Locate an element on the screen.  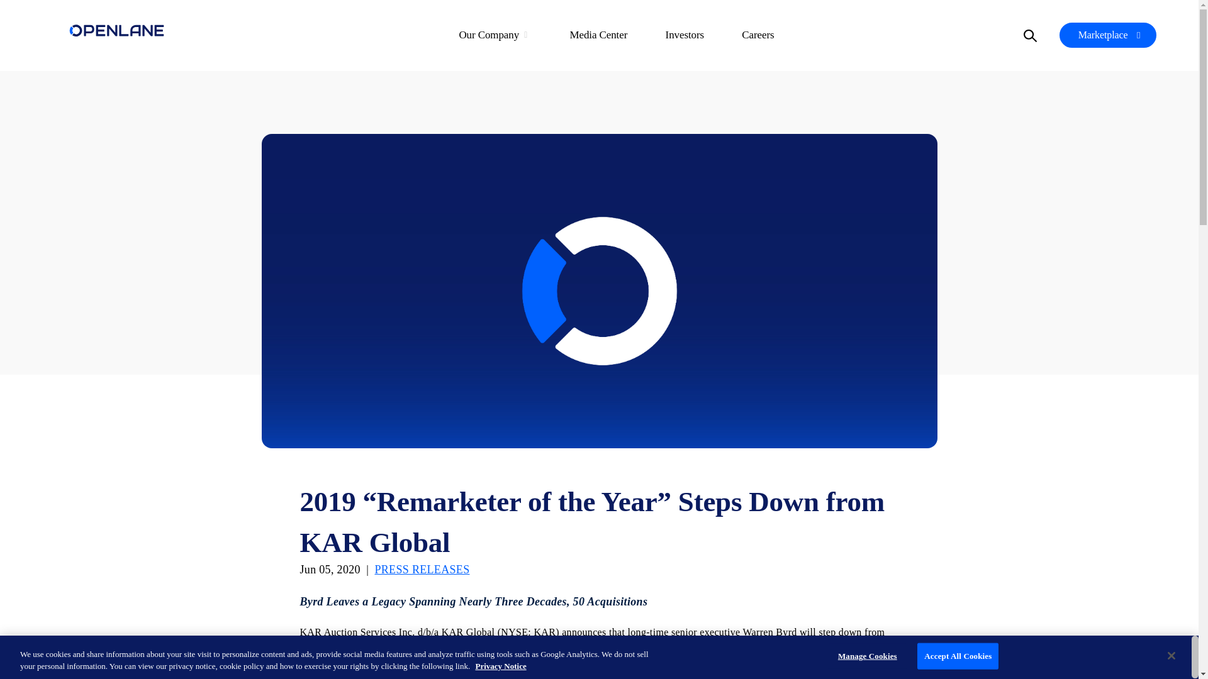
PRESS RELEASES is located at coordinates (422, 570).